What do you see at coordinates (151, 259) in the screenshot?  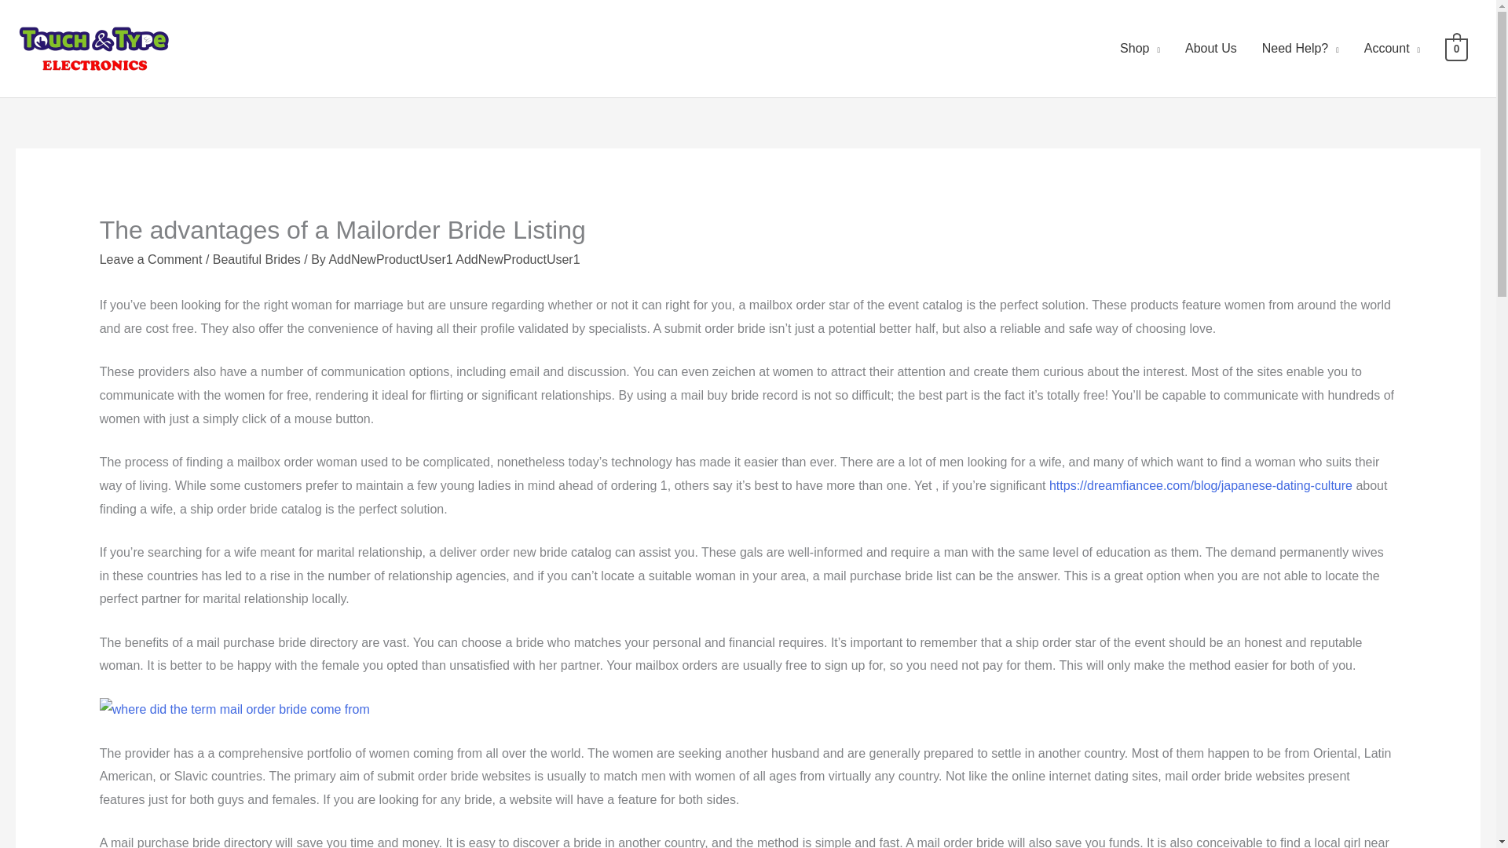 I see `Leave a Comment` at bounding box center [151, 259].